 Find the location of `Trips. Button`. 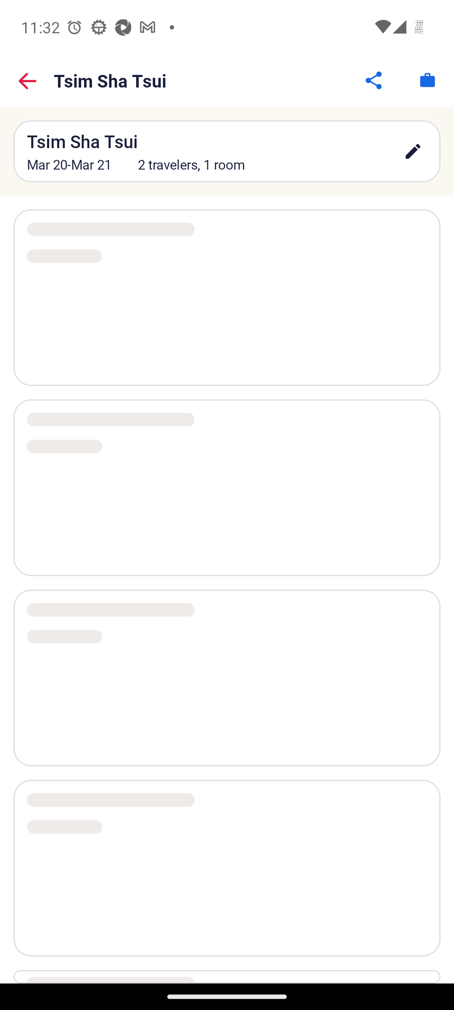

Trips. Button is located at coordinates (427, 80).